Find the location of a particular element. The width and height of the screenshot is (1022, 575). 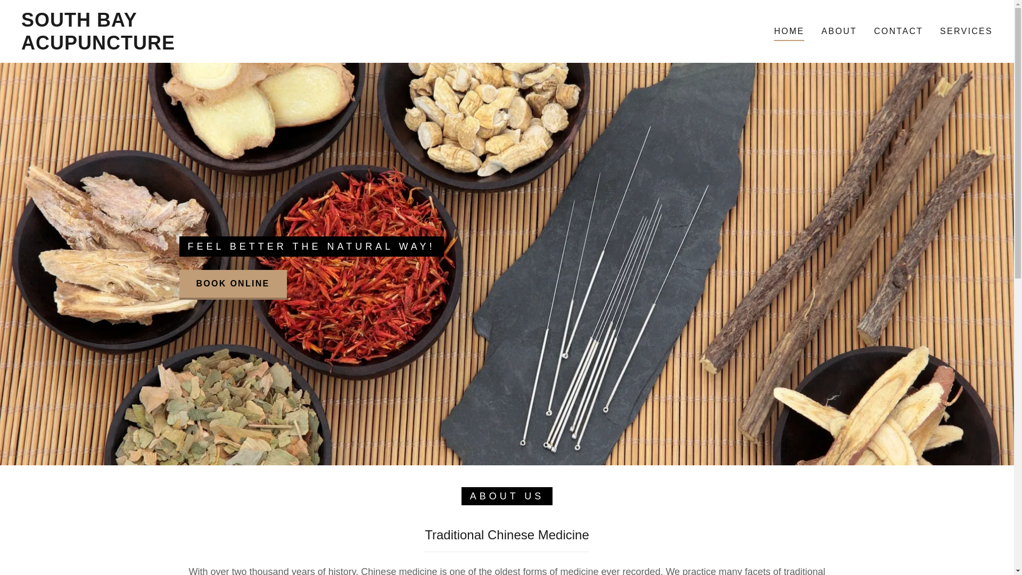

BOOK ONLINE is located at coordinates (232, 284).